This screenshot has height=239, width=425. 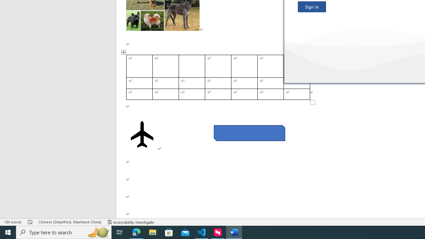 I want to click on Microsoft Edge - 1 running window, so click(x=136, y=232).